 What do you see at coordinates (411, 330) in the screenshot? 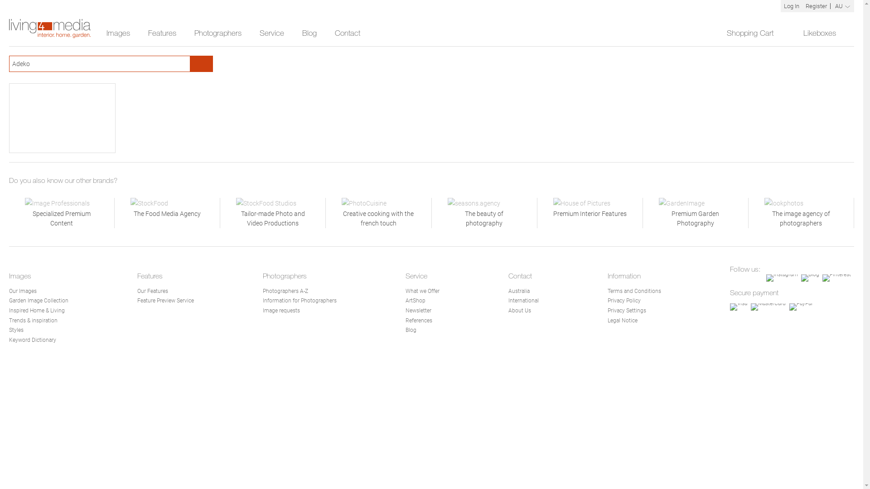
I see `Blog` at bounding box center [411, 330].